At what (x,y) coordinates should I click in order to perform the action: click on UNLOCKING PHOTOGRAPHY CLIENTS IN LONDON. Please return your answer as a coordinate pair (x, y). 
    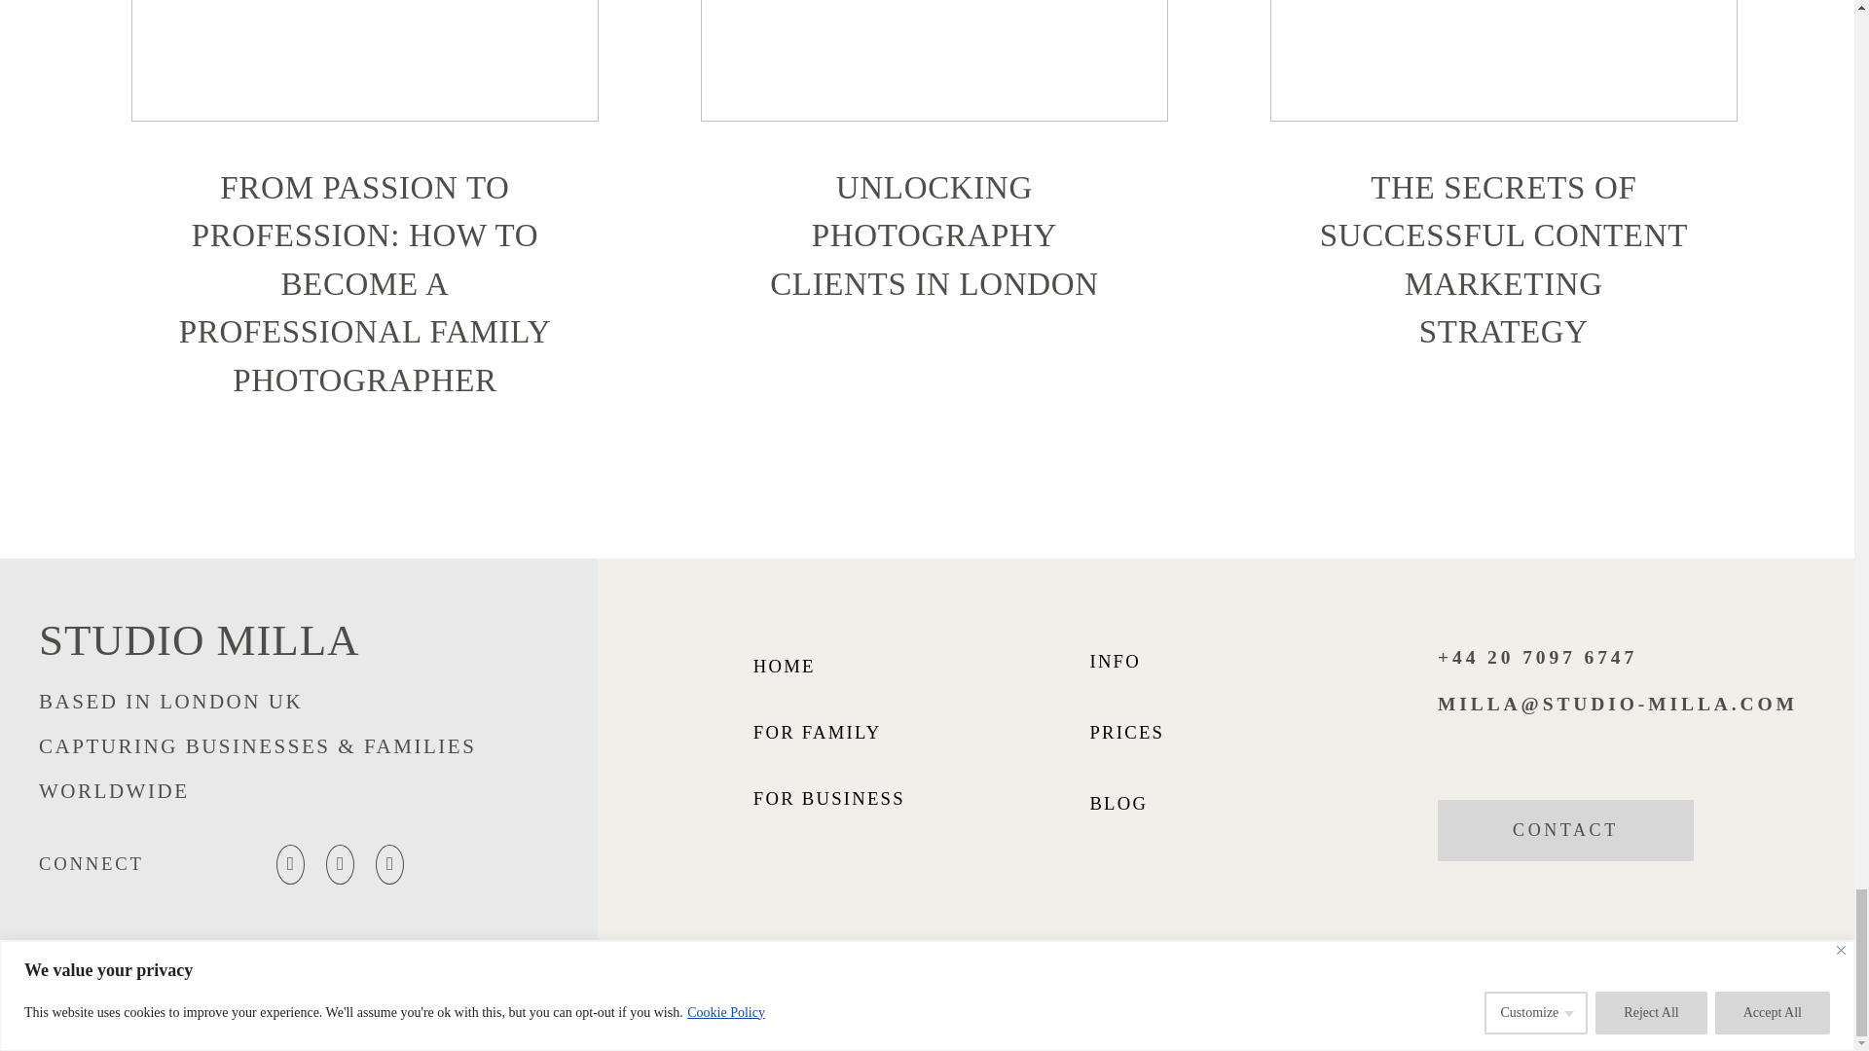
    Looking at the image, I should click on (934, 236).